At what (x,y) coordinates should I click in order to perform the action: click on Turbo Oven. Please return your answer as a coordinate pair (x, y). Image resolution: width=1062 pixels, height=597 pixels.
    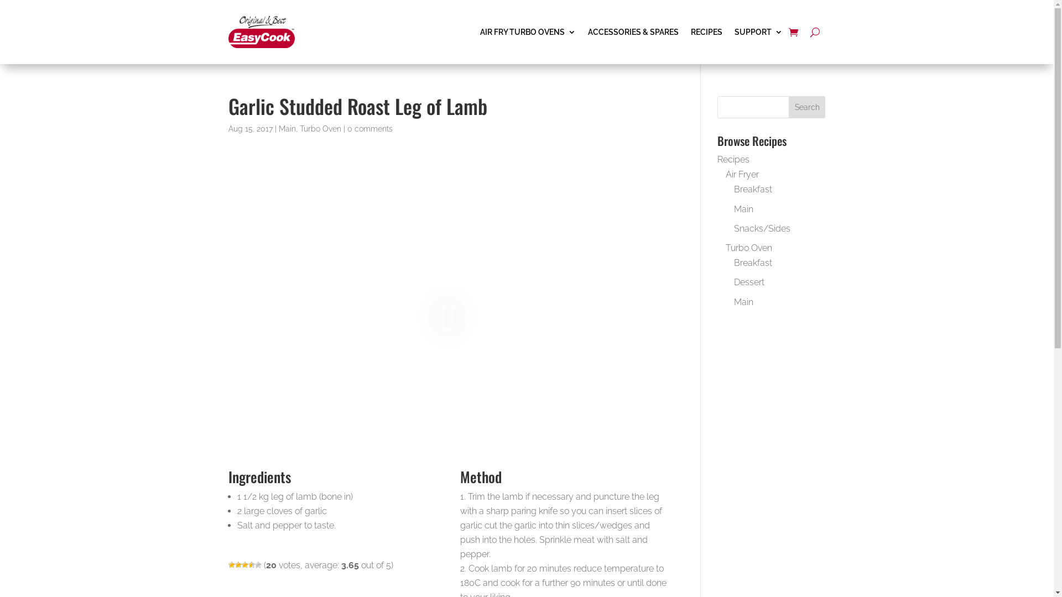
    Looking at the image, I should click on (321, 129).